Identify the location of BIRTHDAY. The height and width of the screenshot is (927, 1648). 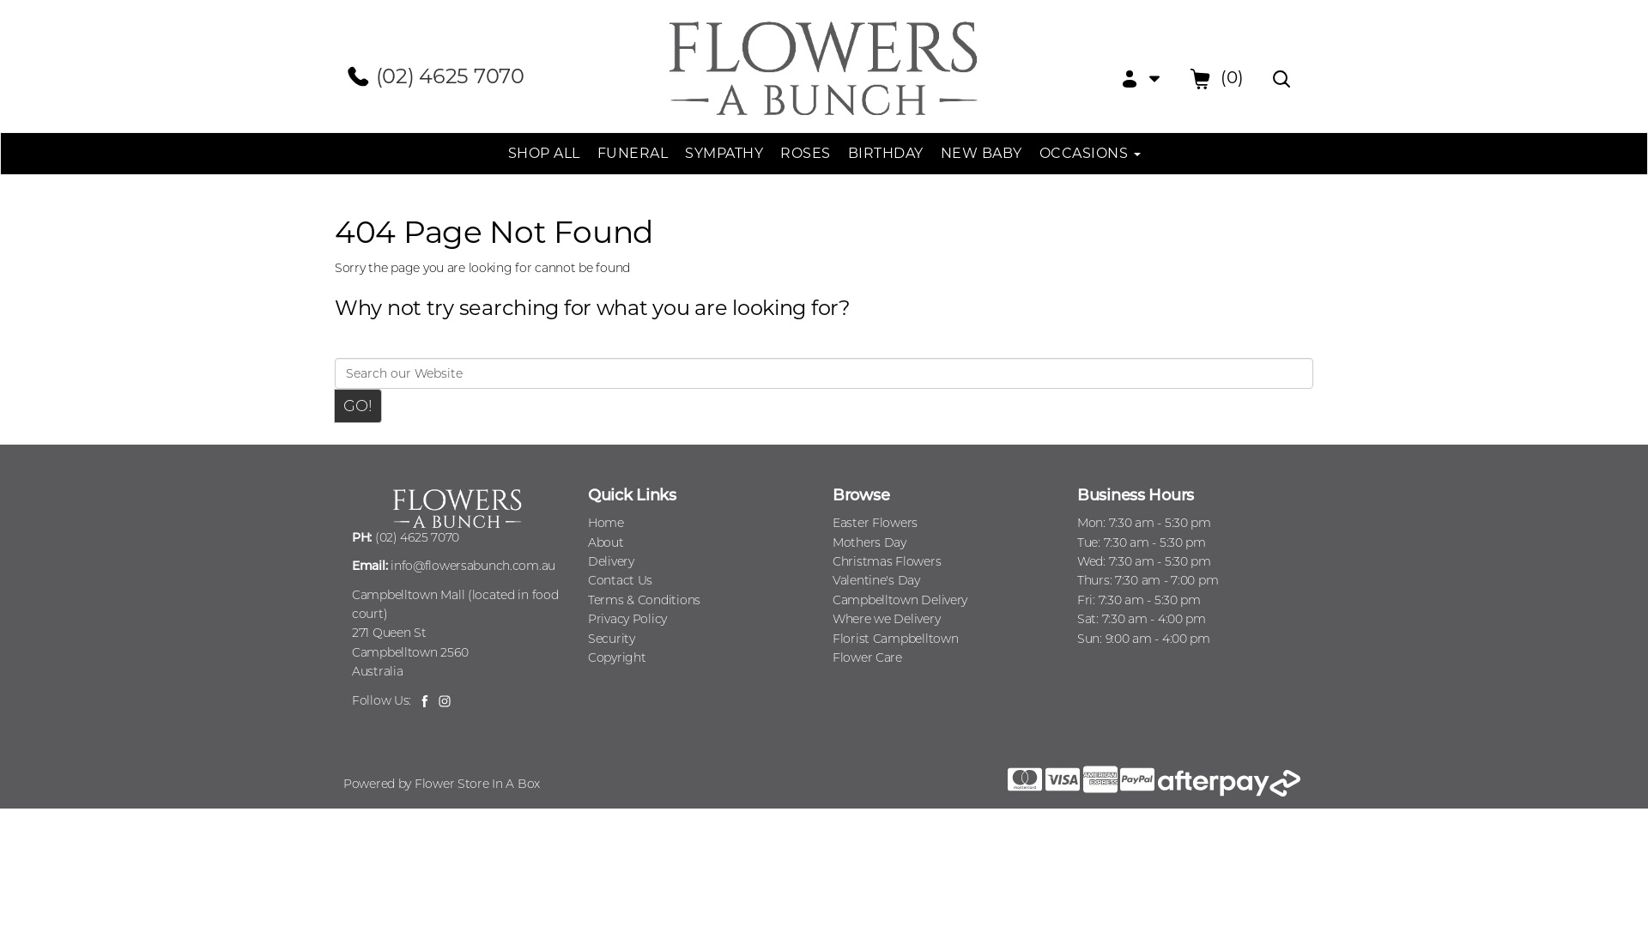
(886, 154).